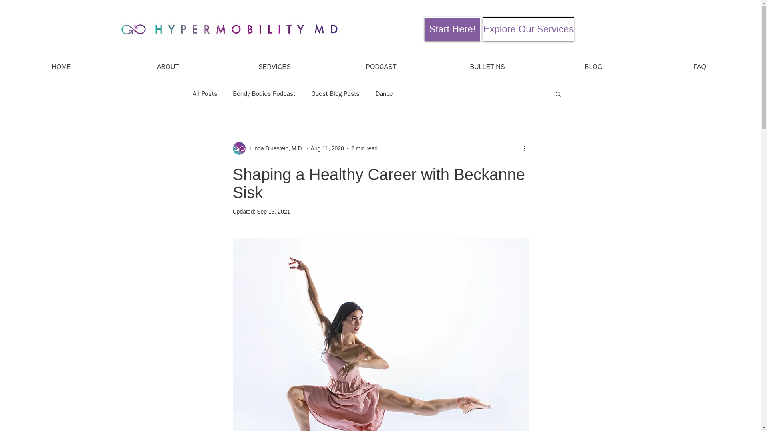  Describe the element at coordinates (452, 29) in the screenshot. I see `Start Here!` at that location.